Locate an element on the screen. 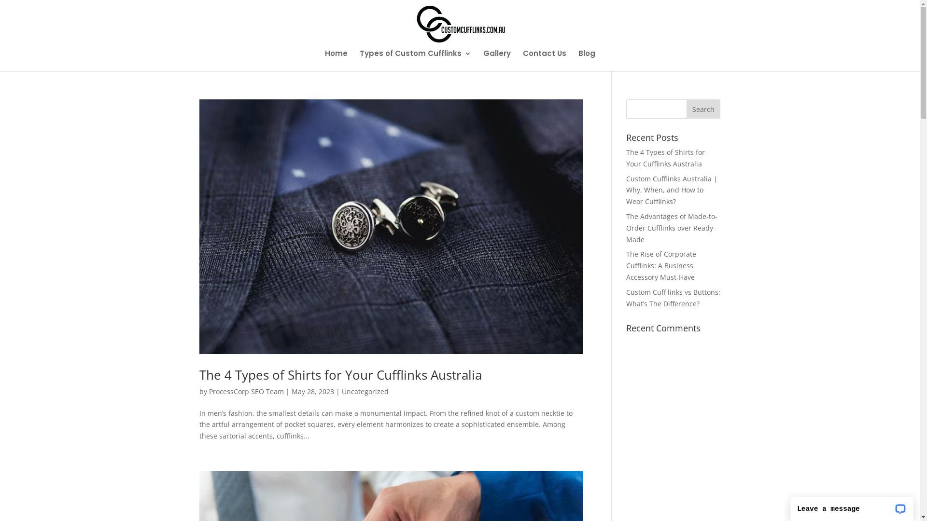  The Advantages of Made-to-Order Cufflinks over Ready-Made is located at coordinates (672, 228).